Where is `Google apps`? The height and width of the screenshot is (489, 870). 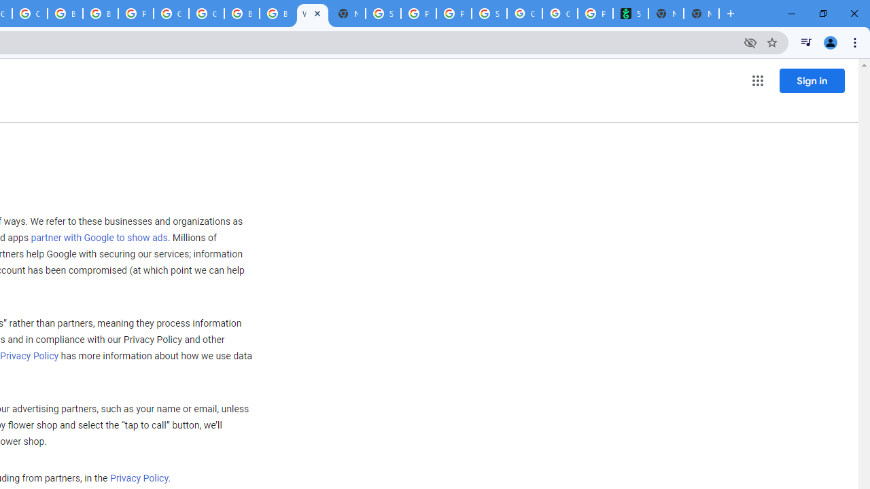
Google apps is located at coordinates (757, 80).